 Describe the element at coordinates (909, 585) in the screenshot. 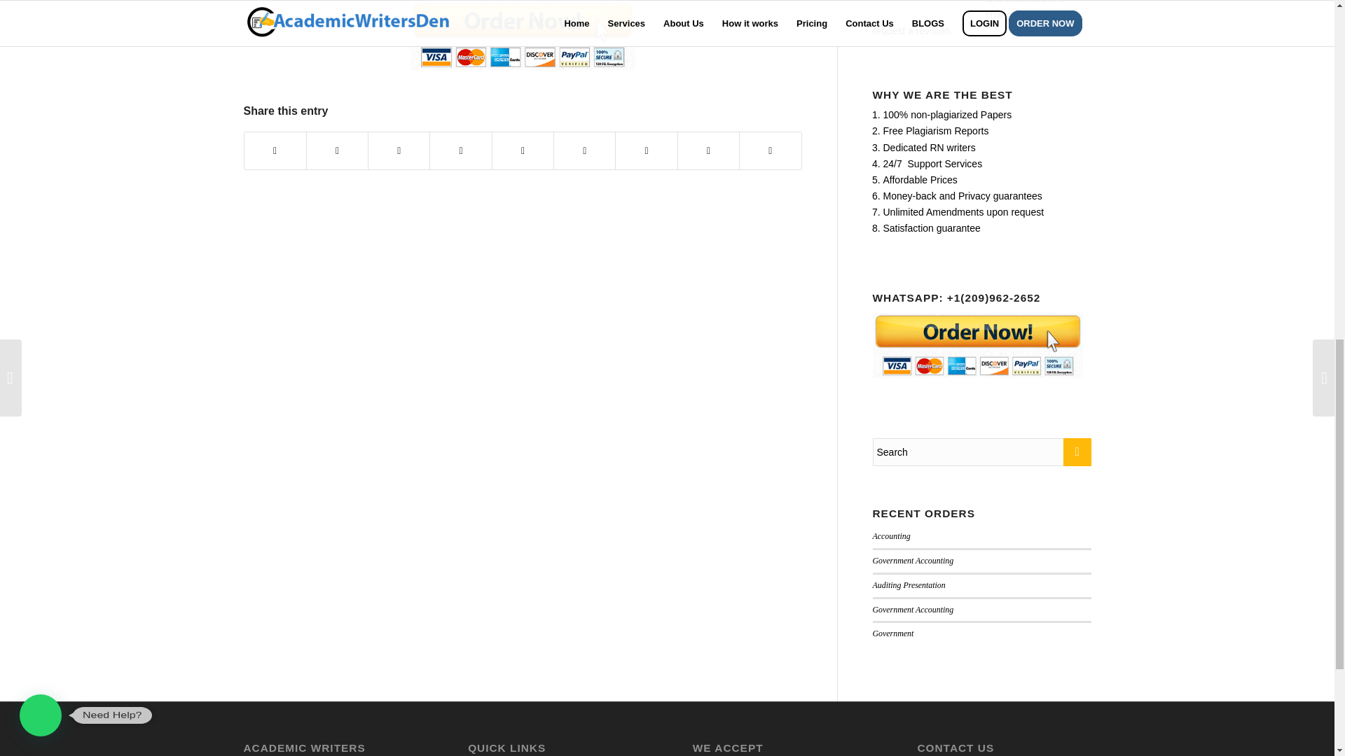

I see `Auditing Presentation` at that location.